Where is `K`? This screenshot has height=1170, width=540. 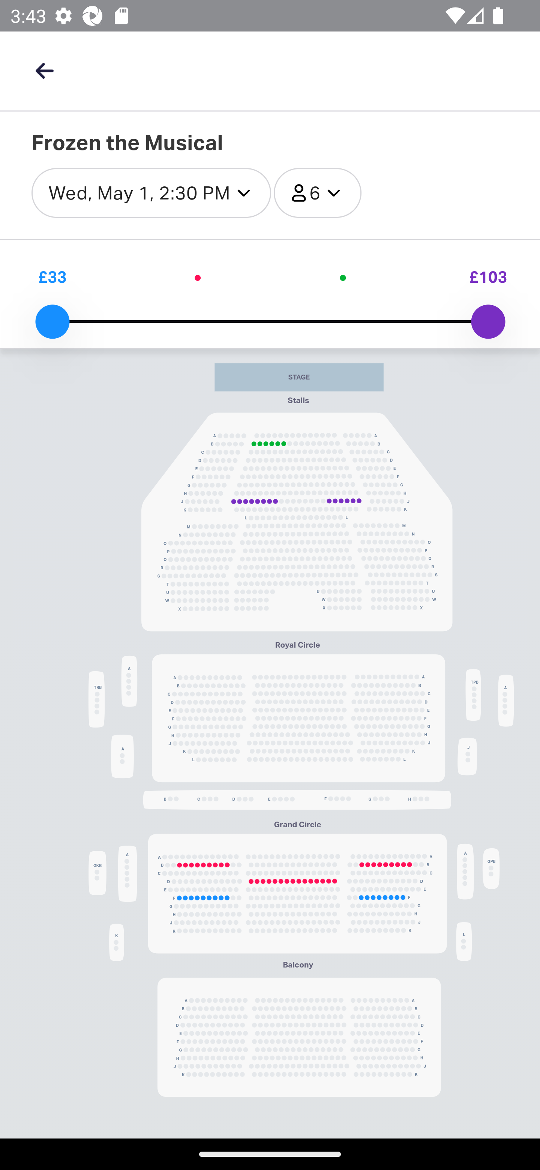
K is located at coordinates (116, 942).